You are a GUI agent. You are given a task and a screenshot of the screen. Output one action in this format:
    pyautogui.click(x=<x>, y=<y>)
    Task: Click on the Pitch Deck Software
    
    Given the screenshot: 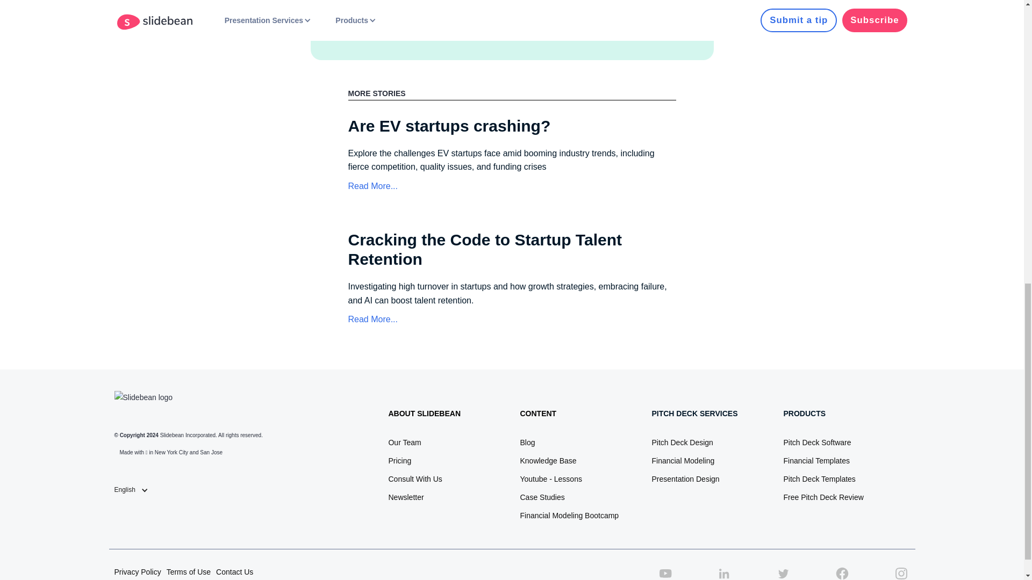 What is the action you would take?
    pyautogui.click(x=817, y=443)
    